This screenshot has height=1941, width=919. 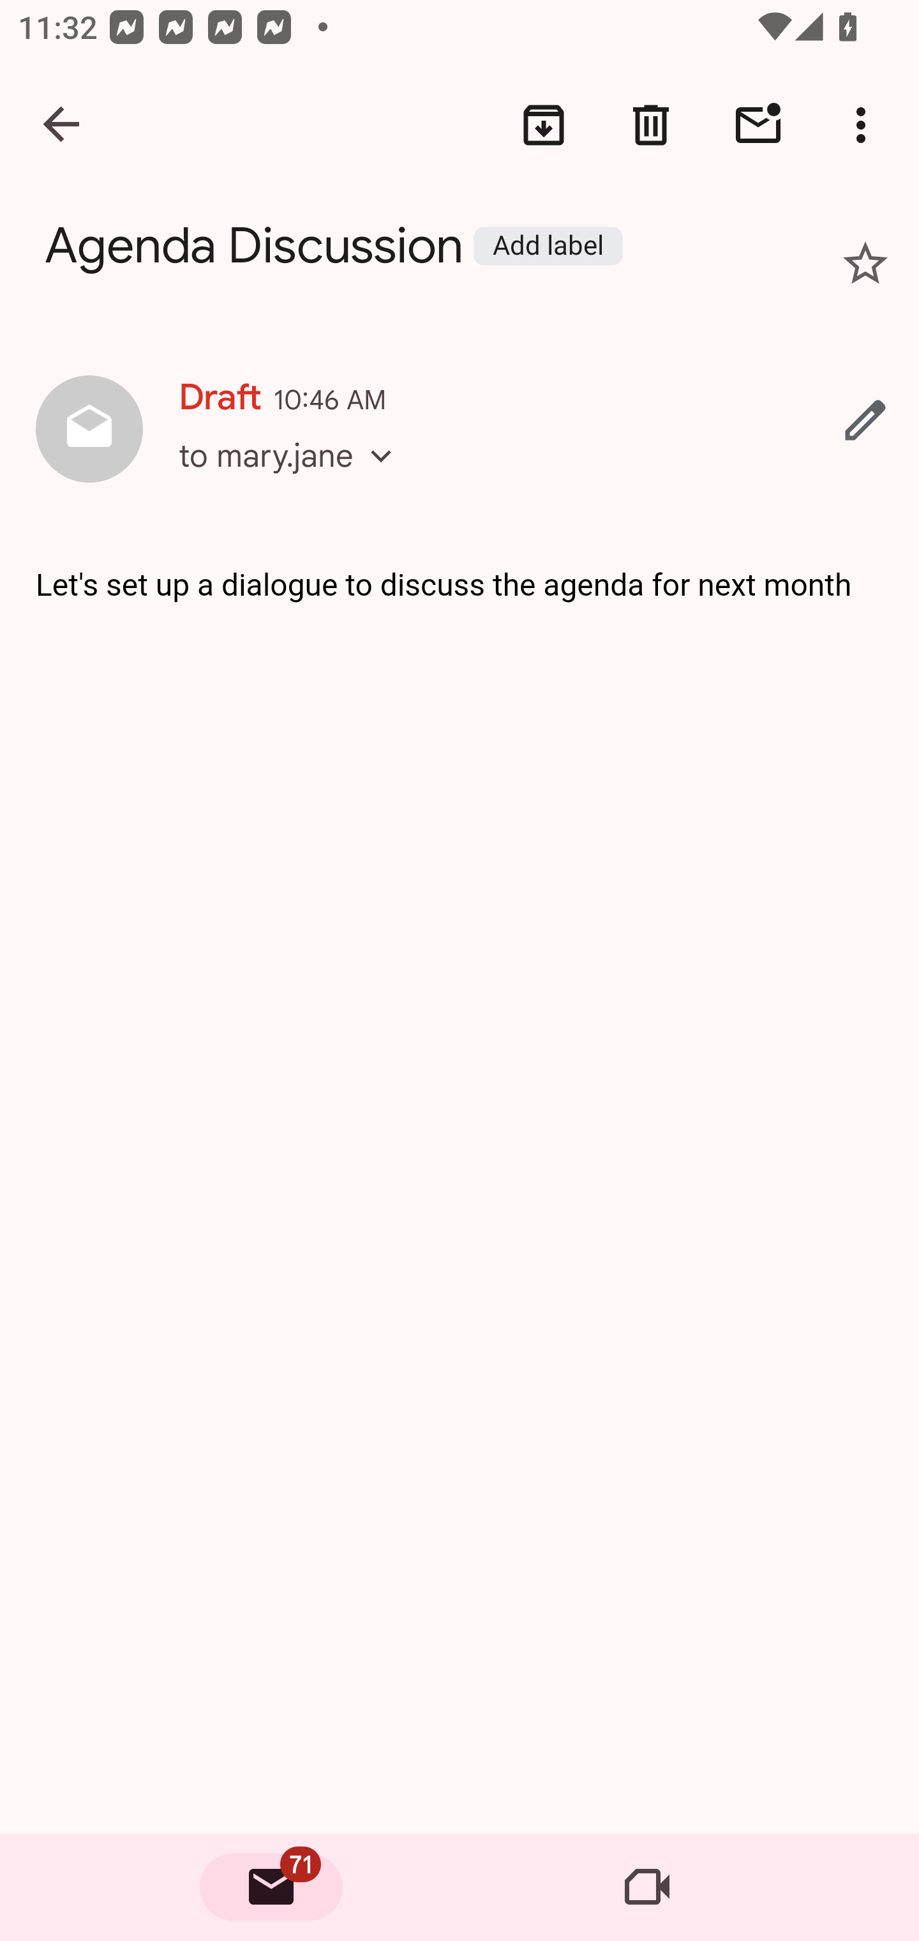 What do you see at coordinates (293, 478) in the screenshot?
I see `to mary.jane` at bounding box center [293, 478].